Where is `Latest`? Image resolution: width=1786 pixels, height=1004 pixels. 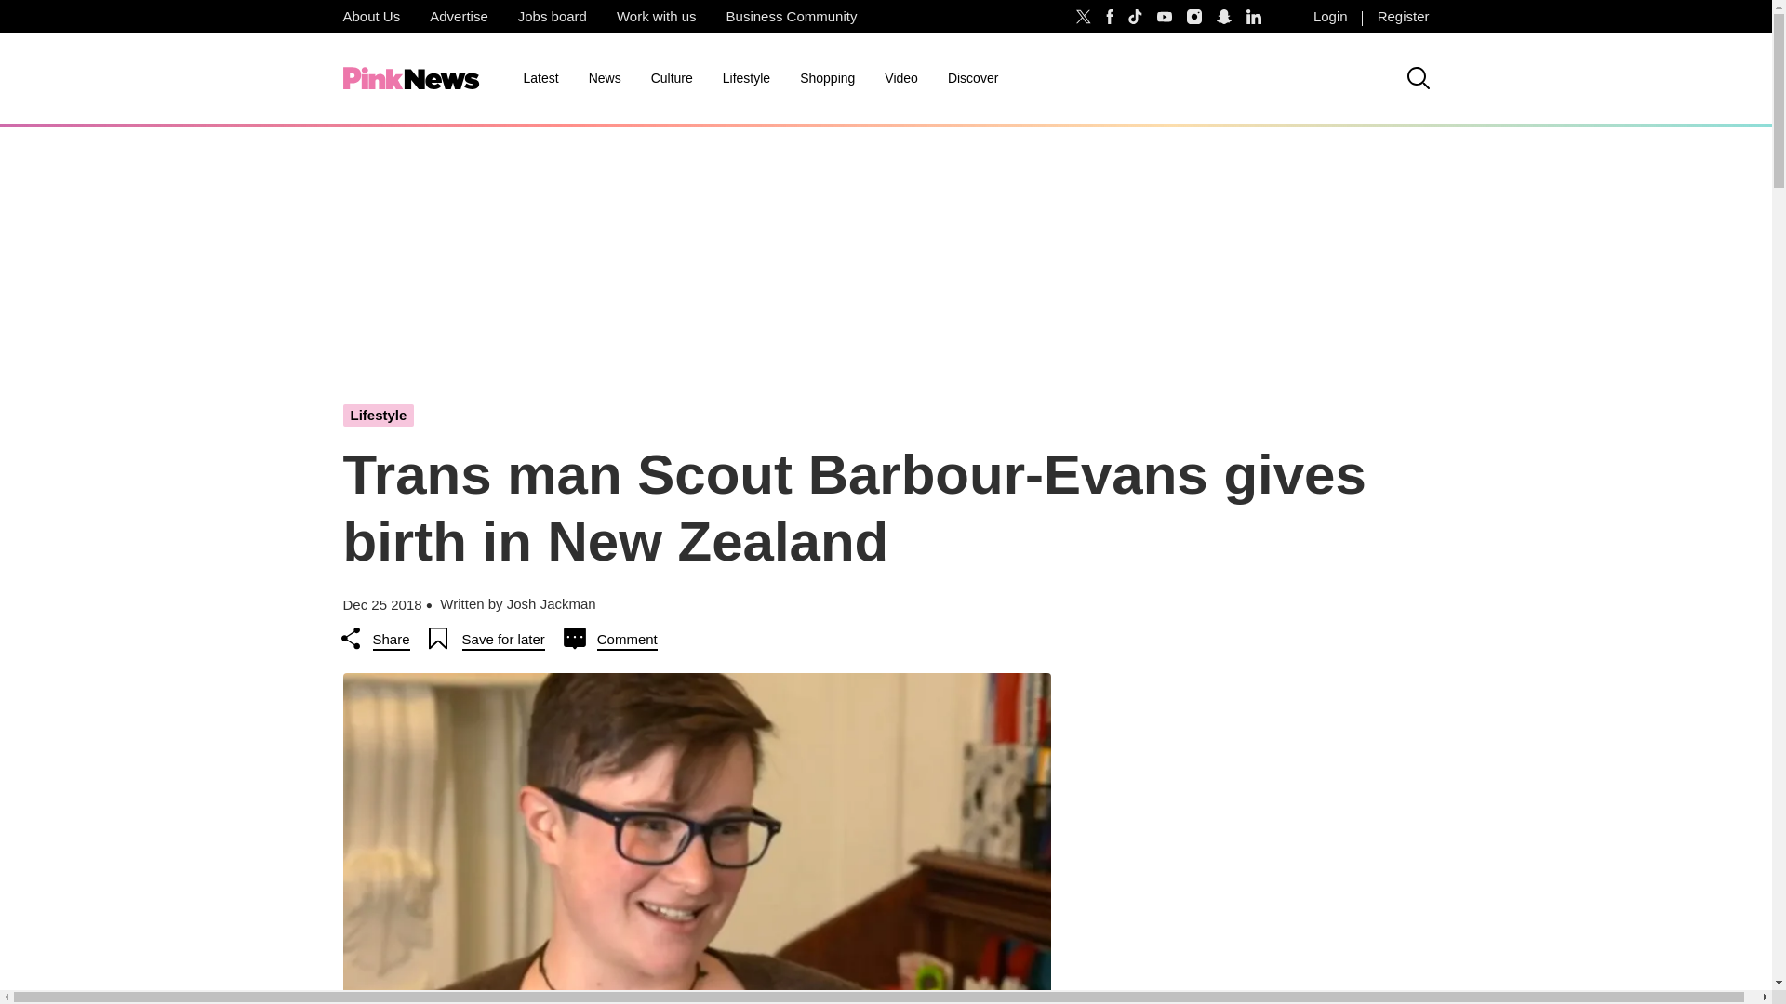 Latest is located at coordinates (540, 78).